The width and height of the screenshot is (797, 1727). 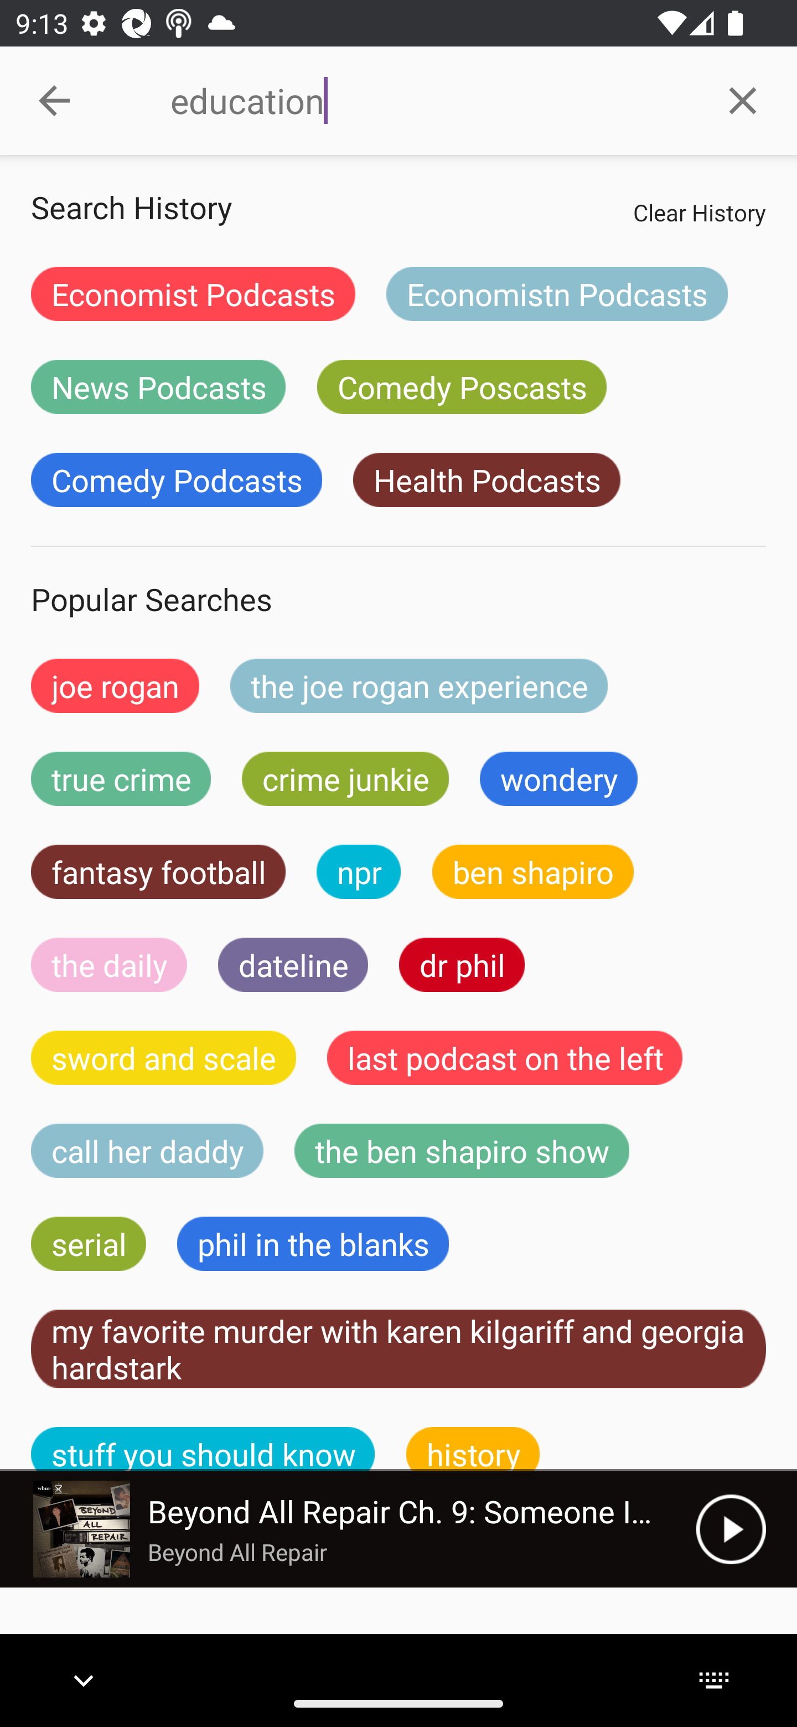 I want to click on Comedy Poscasts, so click(x=462, y=386).